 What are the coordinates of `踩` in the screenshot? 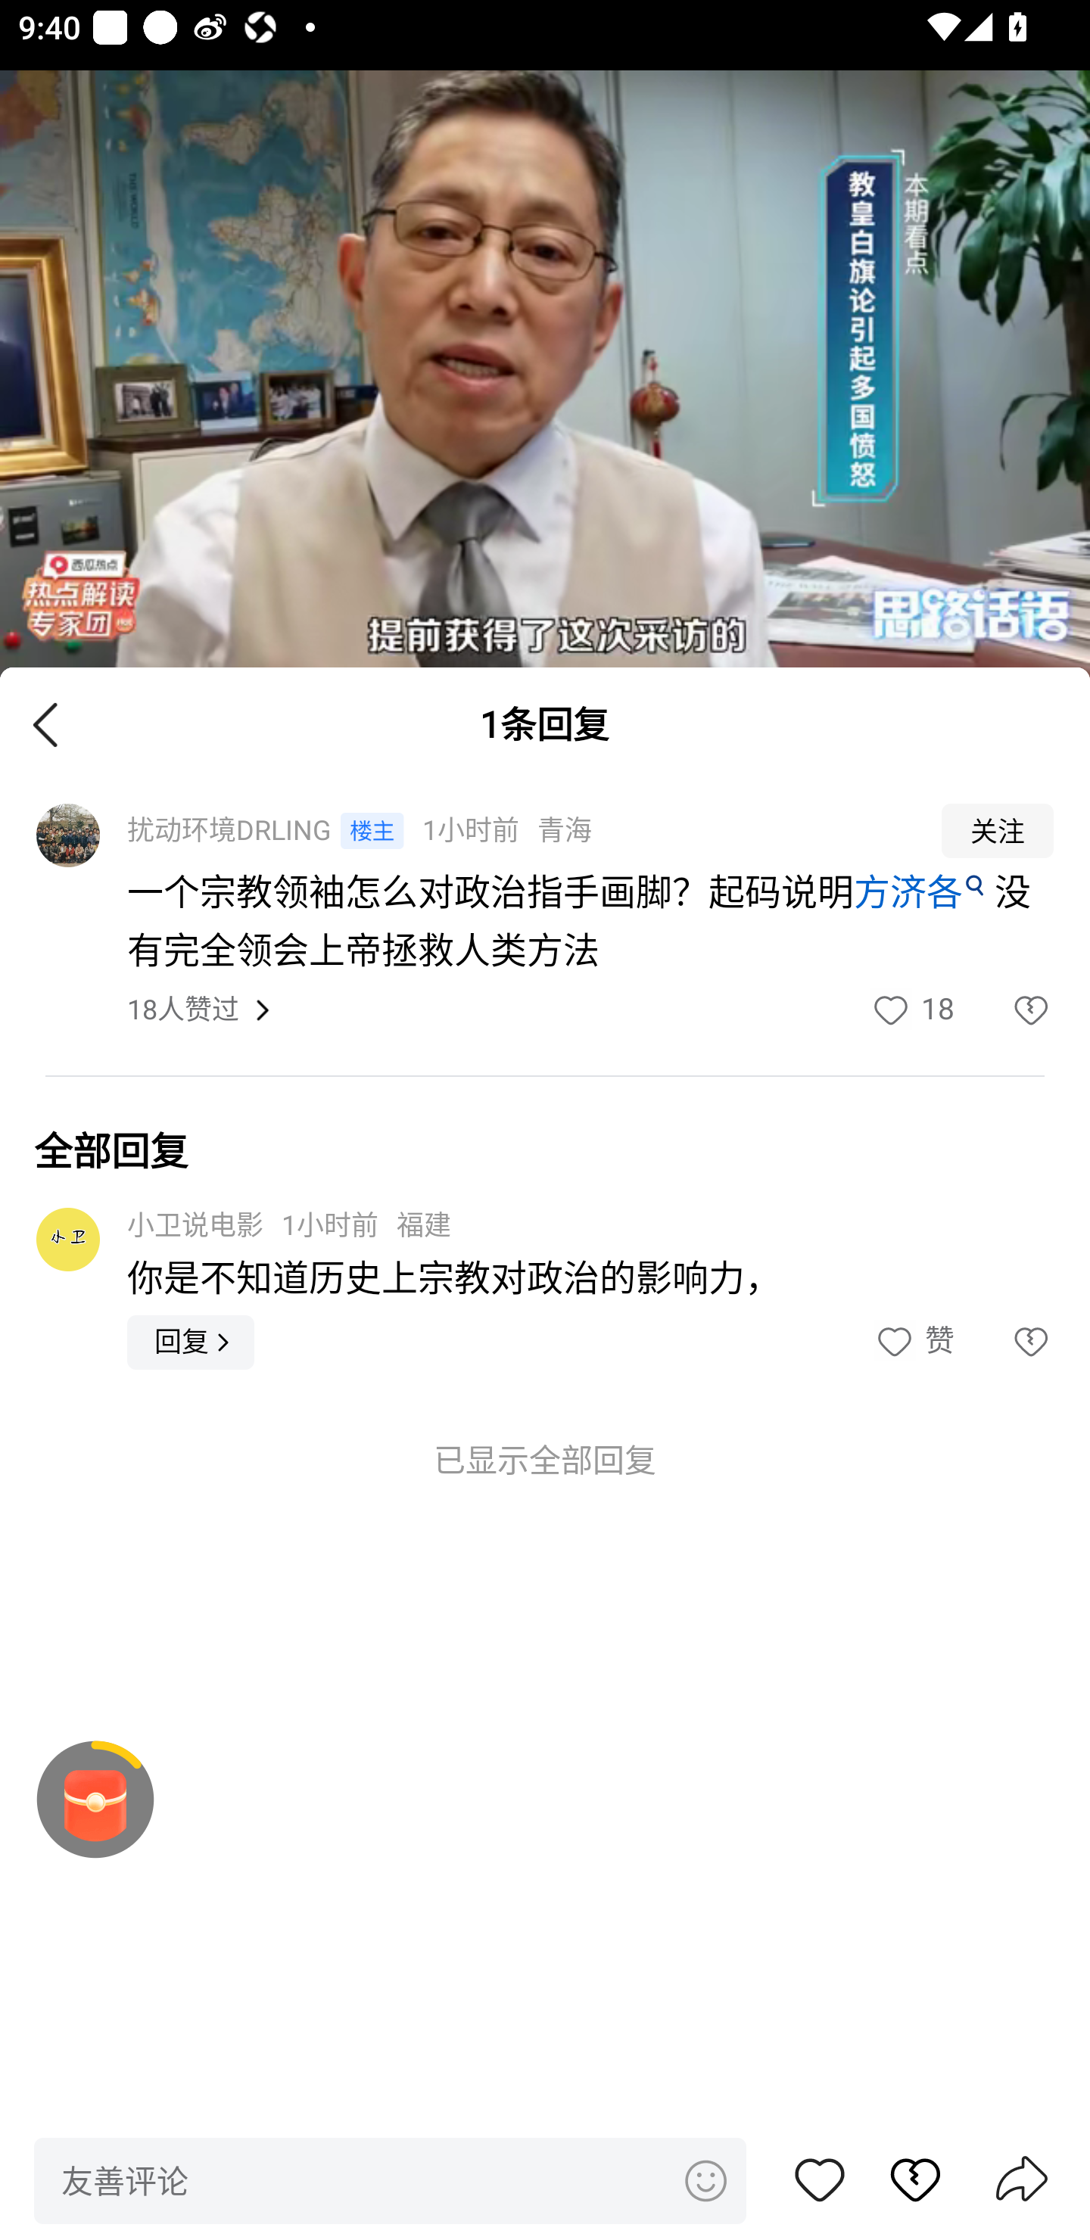 It's located at (1004, 1010).